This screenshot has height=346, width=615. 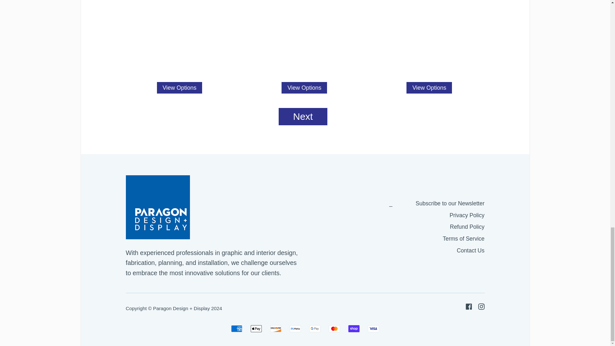 What do you see at coordinates (295, 329) in the screenshot?
I see `Meta Pay` at bounding box center [295, 329].